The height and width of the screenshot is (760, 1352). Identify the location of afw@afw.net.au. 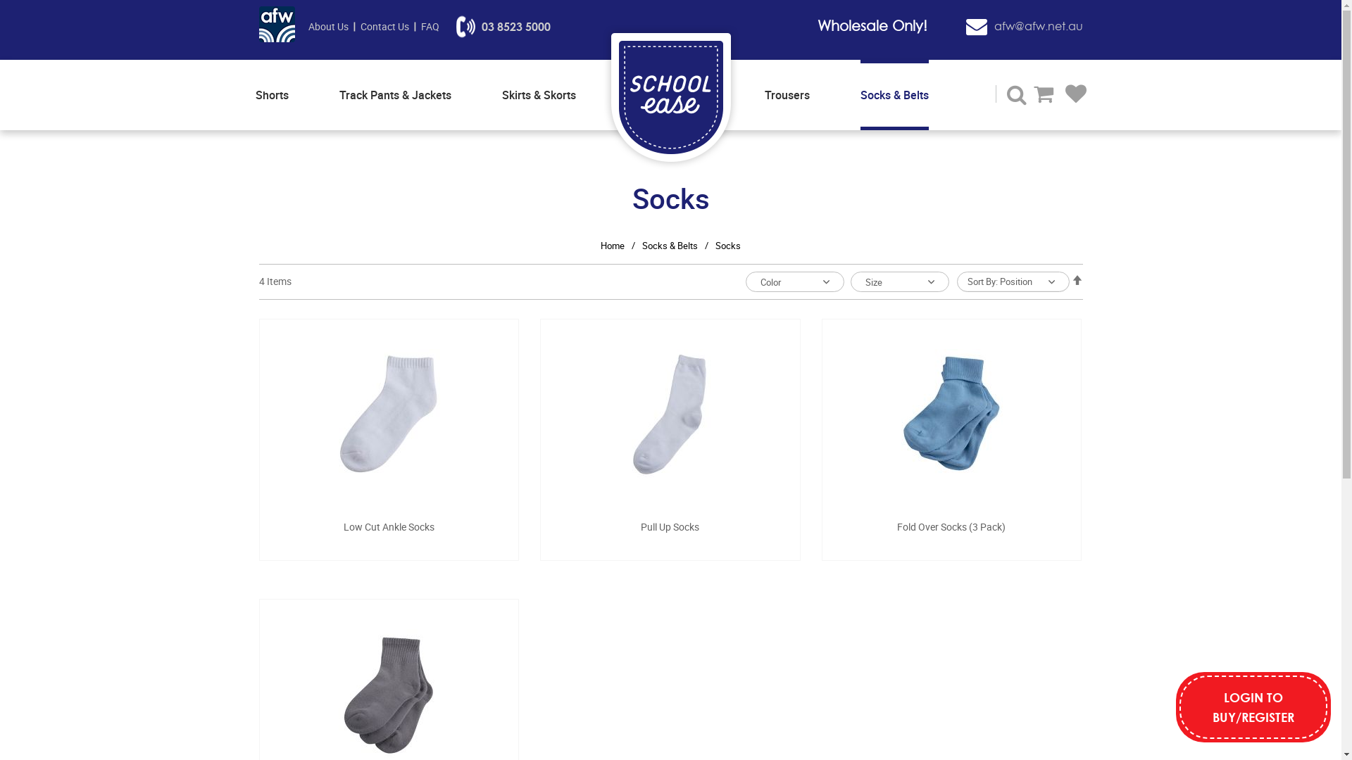
(1025, 26).